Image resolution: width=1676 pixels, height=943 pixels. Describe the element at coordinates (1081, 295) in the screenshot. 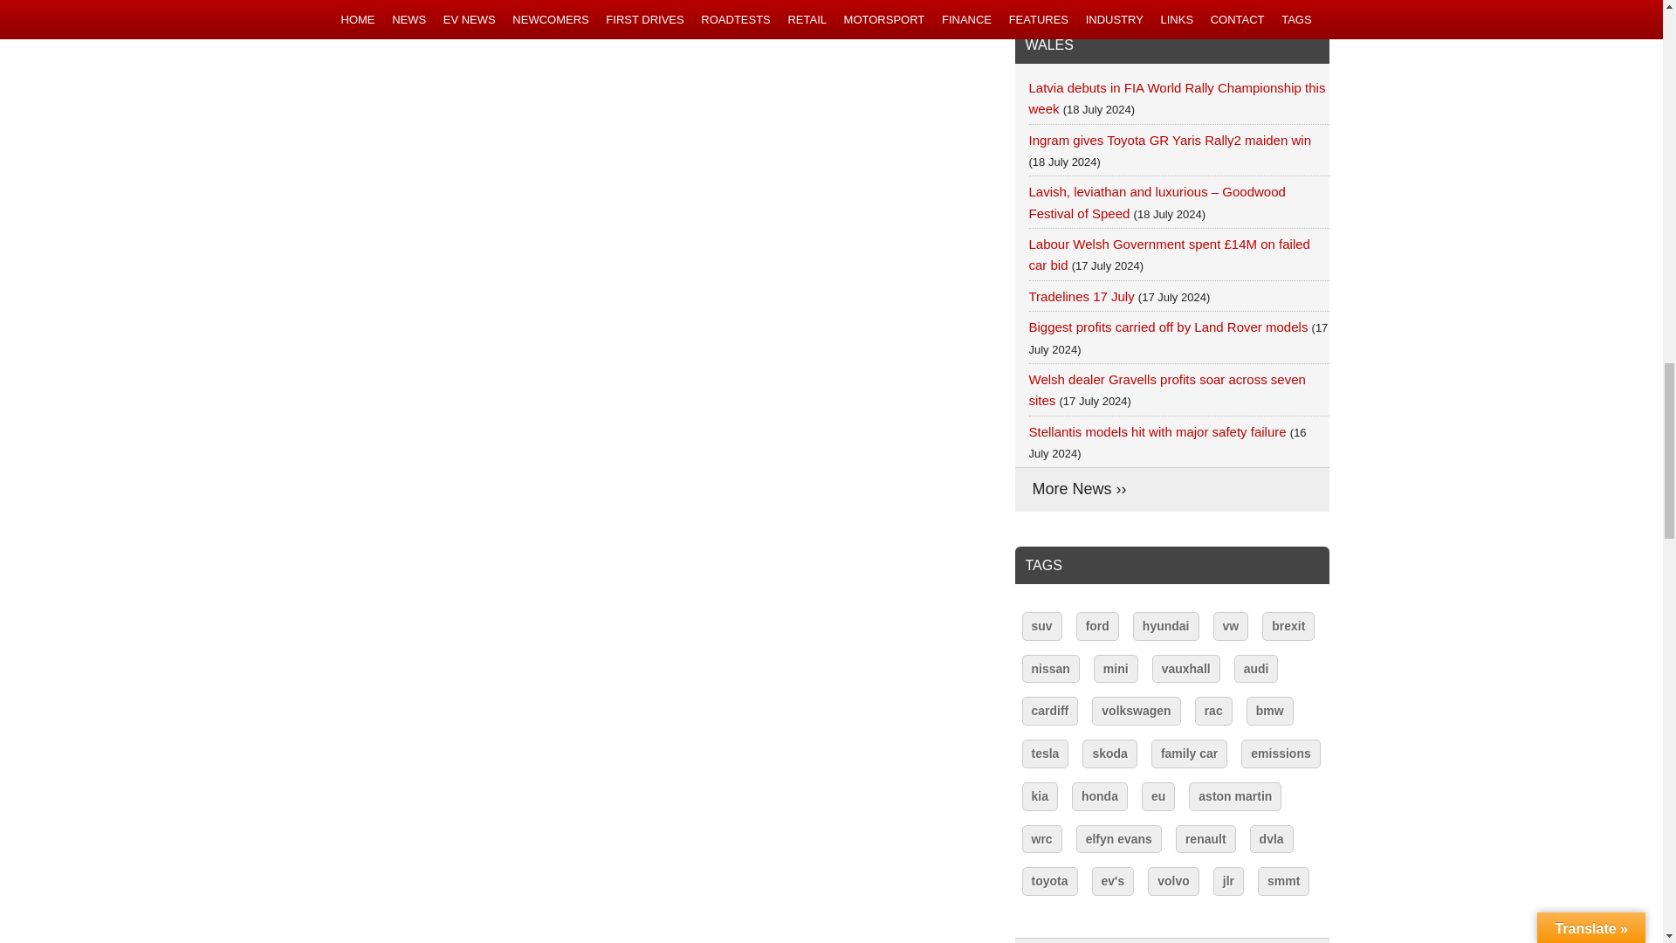

I see `Permanent link to Tradelines 17 July` at that location.